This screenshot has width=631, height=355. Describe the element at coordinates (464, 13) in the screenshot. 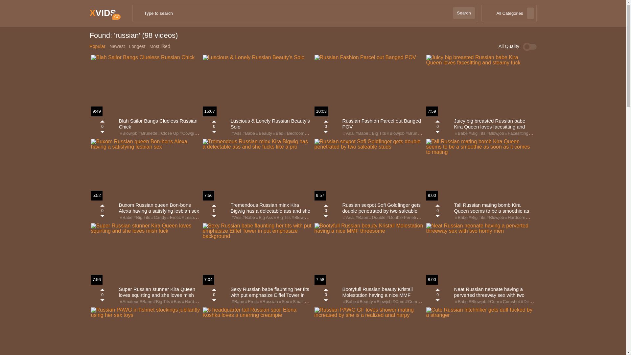

I see `Search` at that location.